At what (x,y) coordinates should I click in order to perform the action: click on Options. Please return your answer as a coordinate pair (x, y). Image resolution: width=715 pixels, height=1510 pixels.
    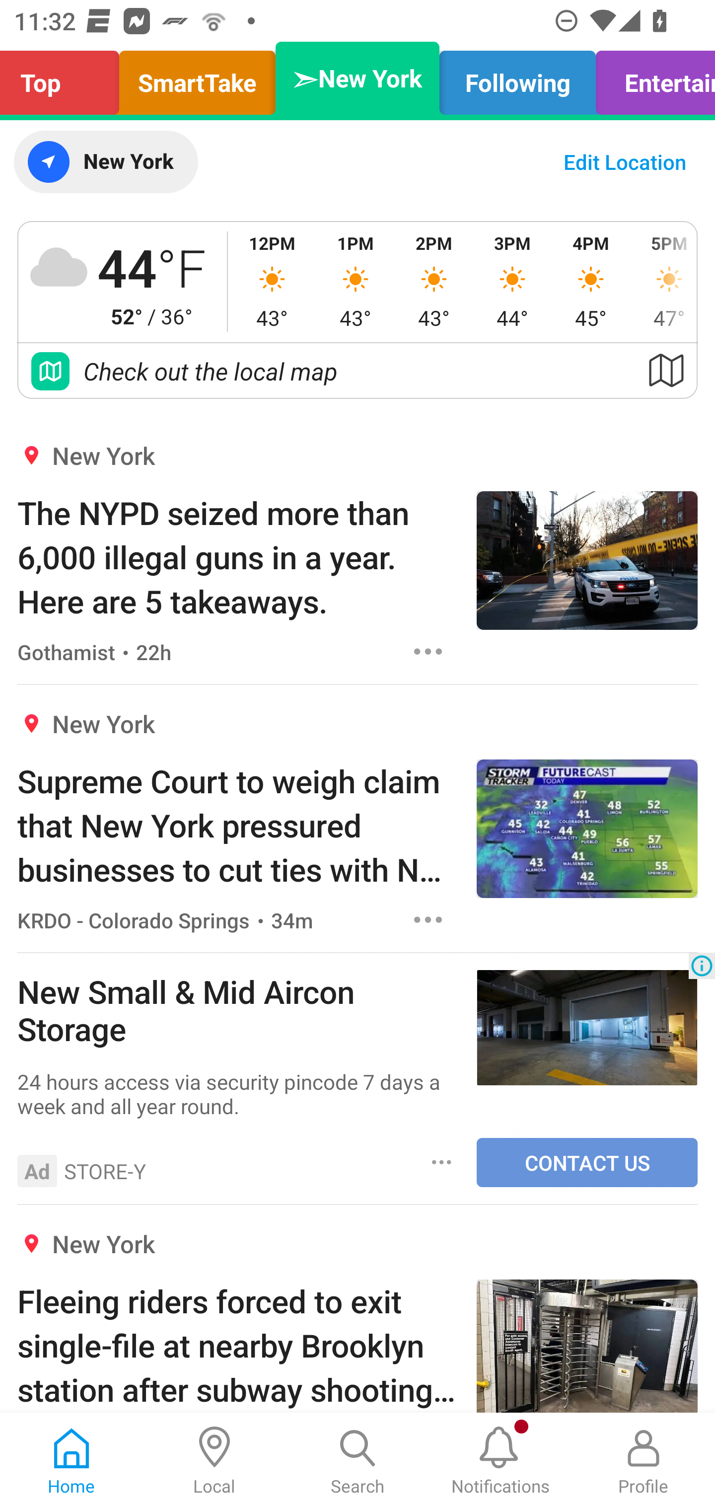
    Looking at the image, I should click on (428, 651).